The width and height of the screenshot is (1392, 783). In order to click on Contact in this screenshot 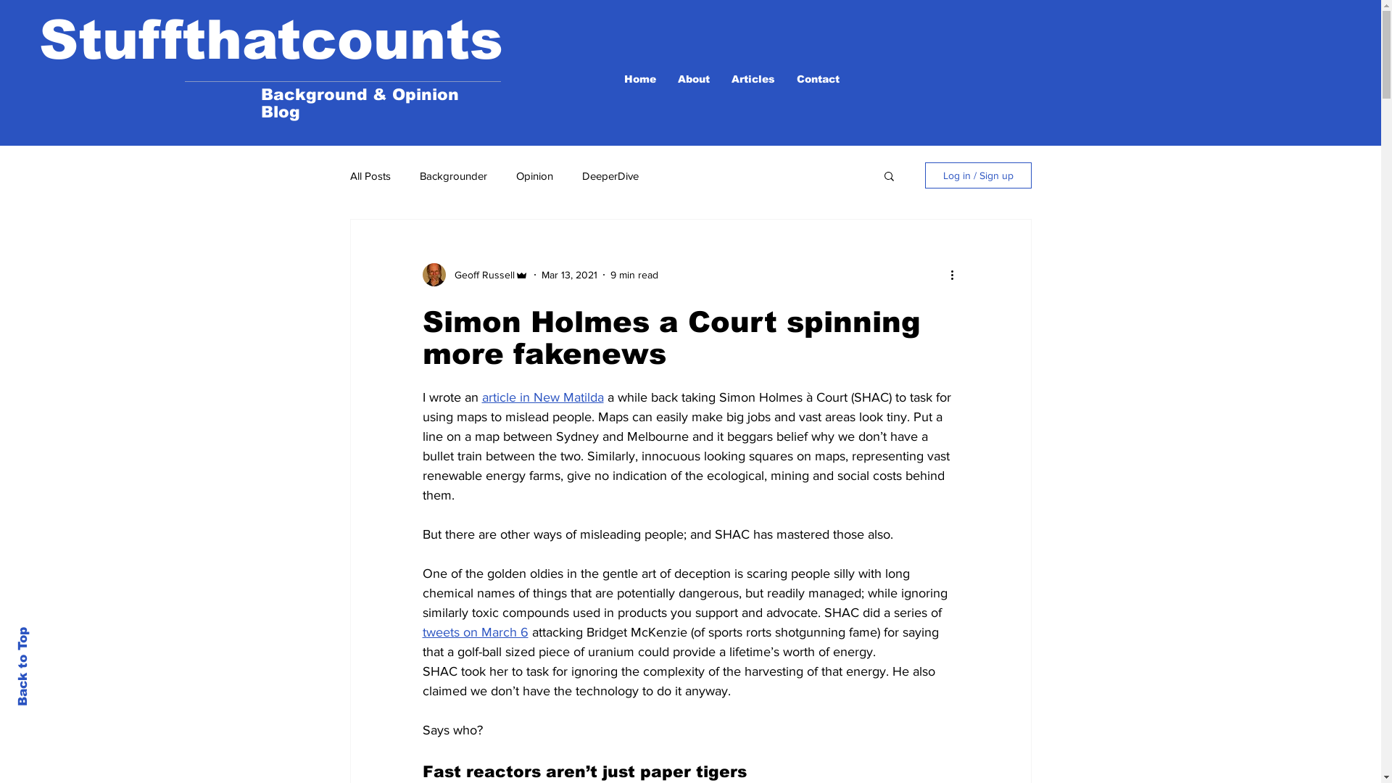, I will do `click(818, 79)`.